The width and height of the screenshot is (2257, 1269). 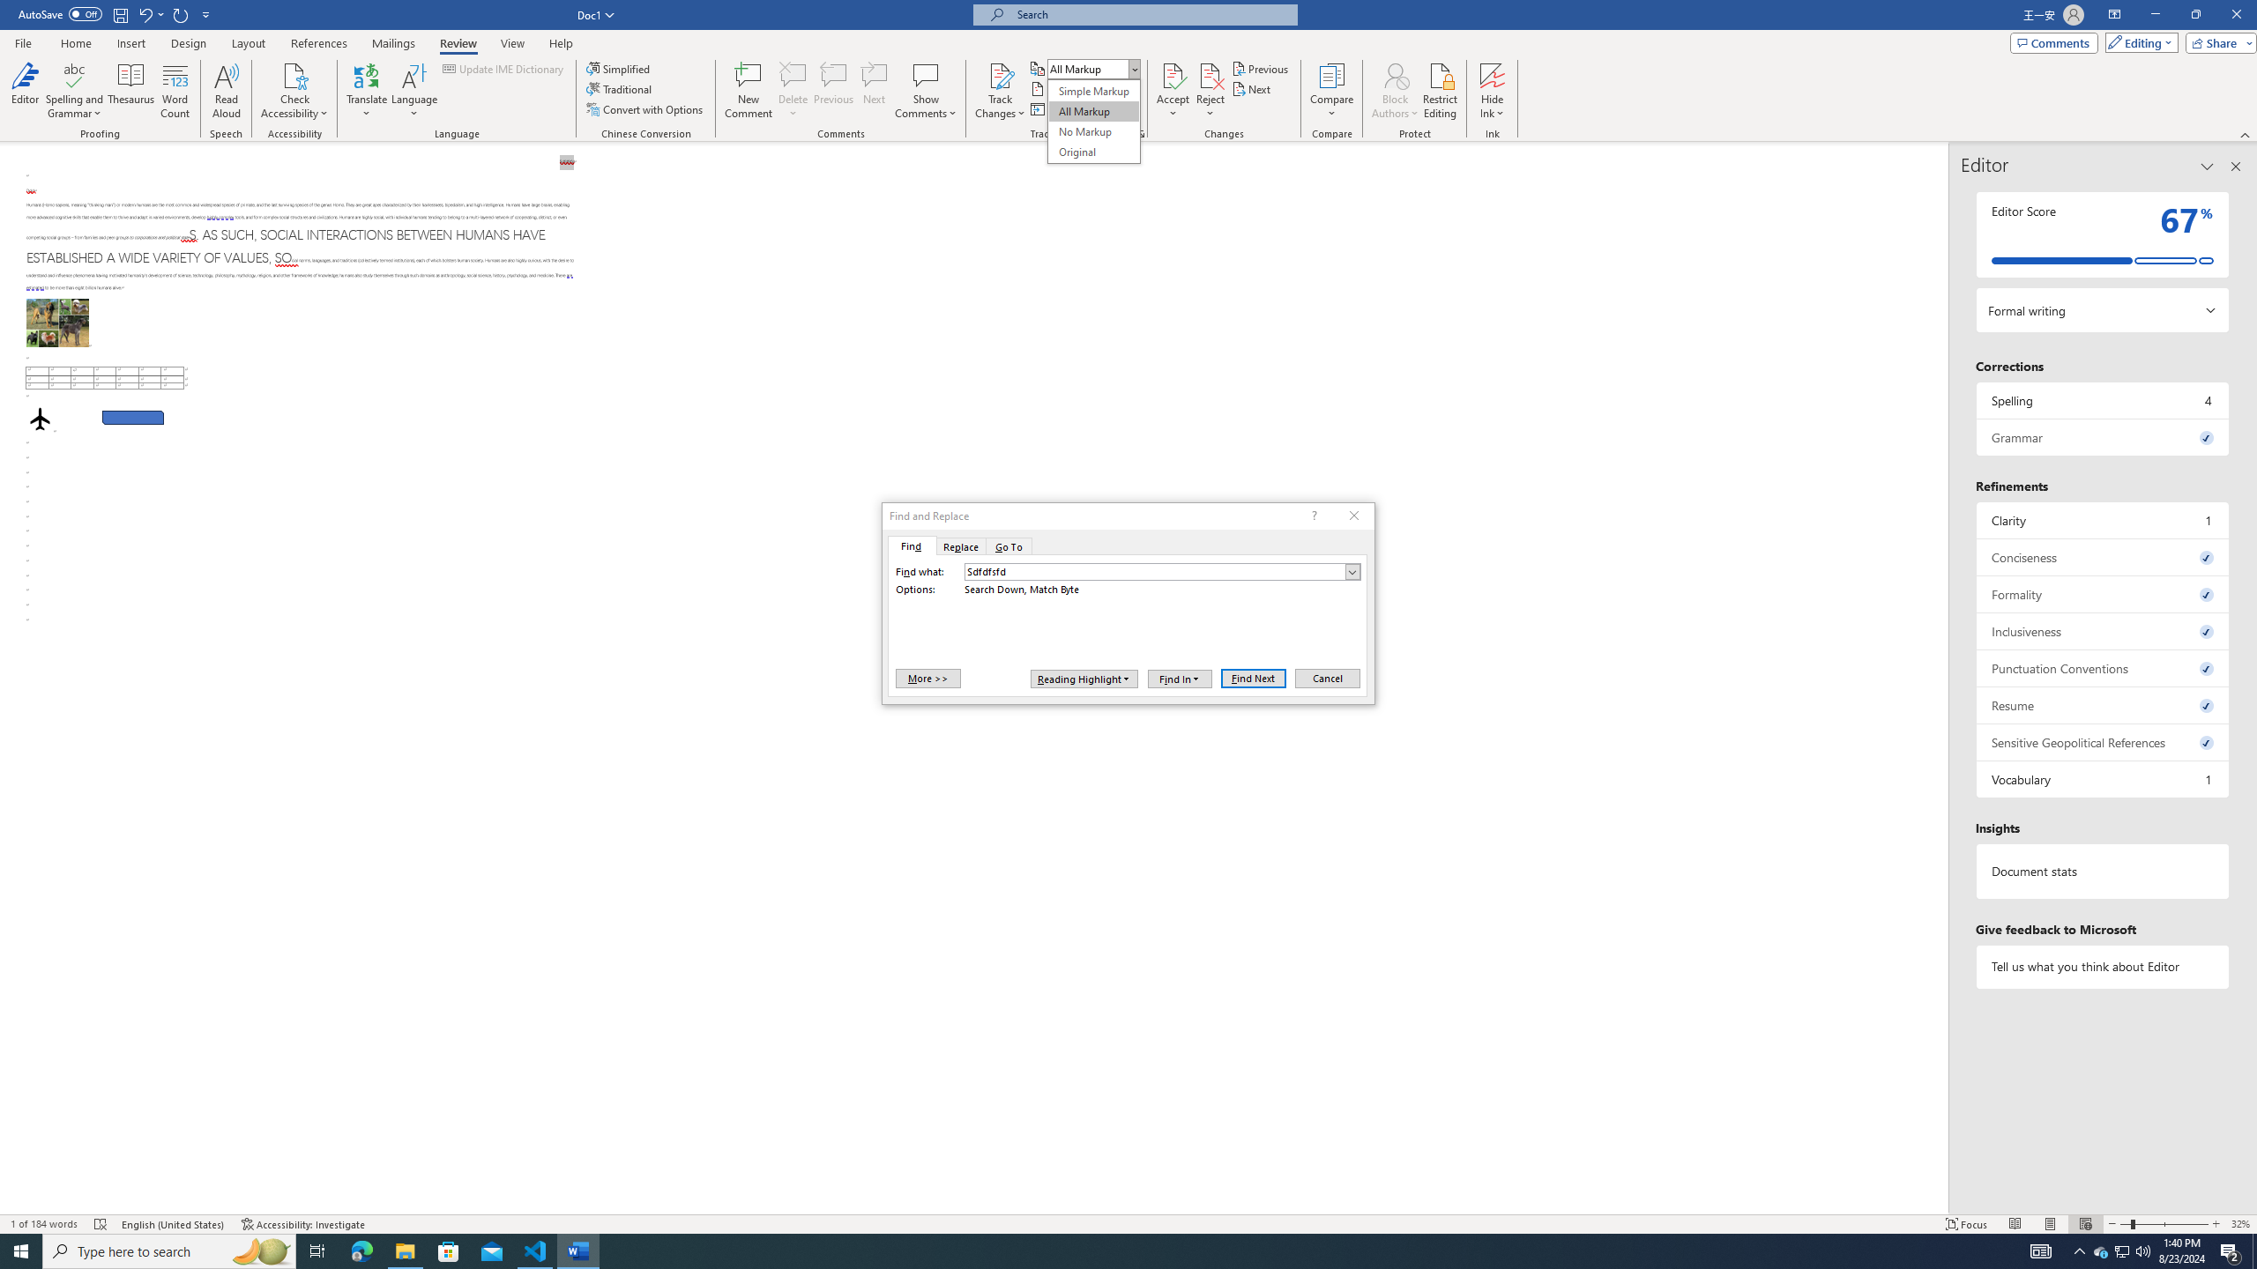 What do you see at coordinates (1009, 546) in the screenshot?
I see `Go To` at bounding box center [1009, 546].